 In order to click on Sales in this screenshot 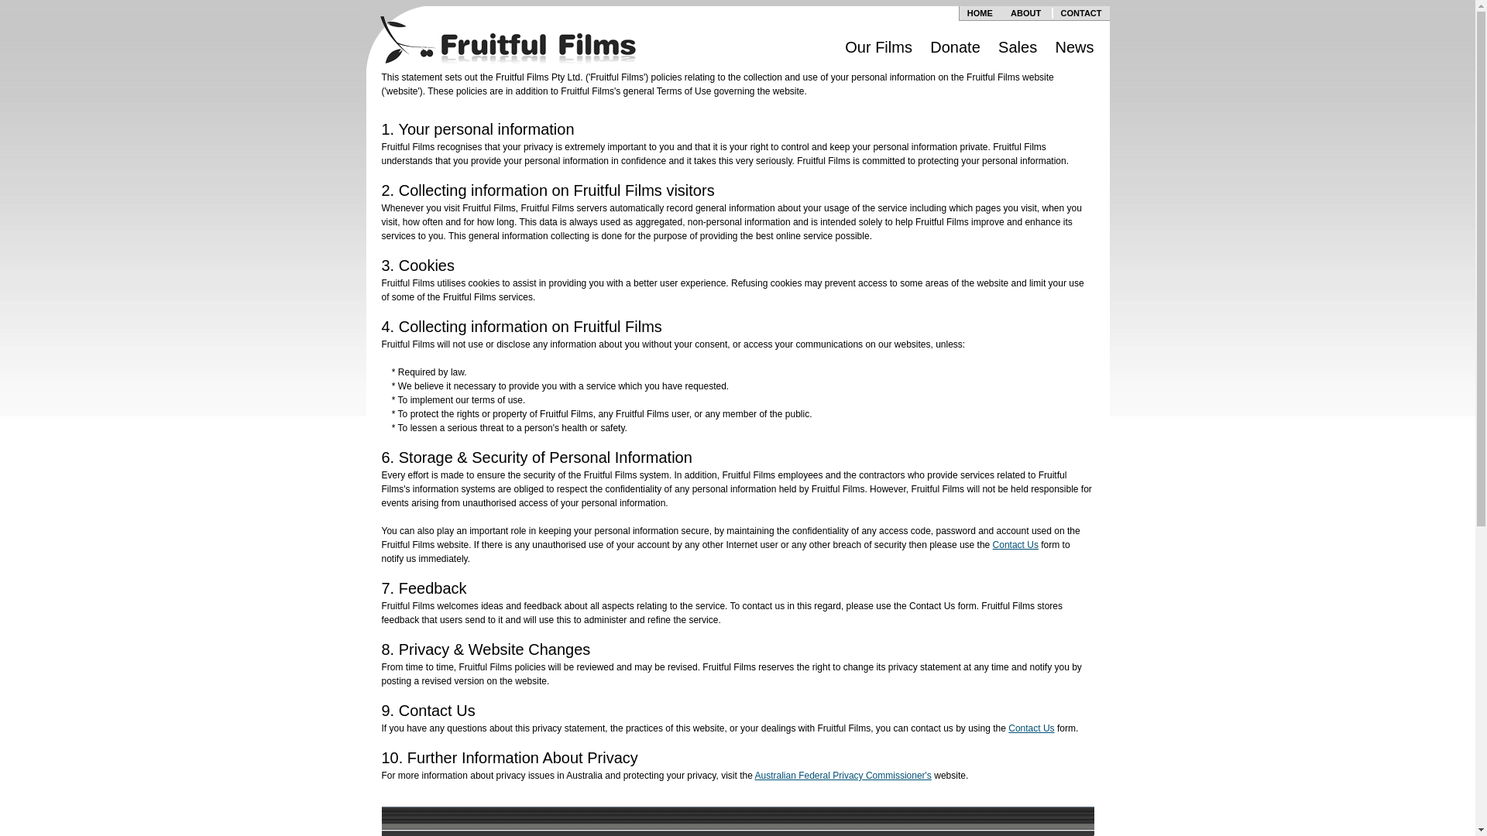, I will do `click(1018, 47)`.